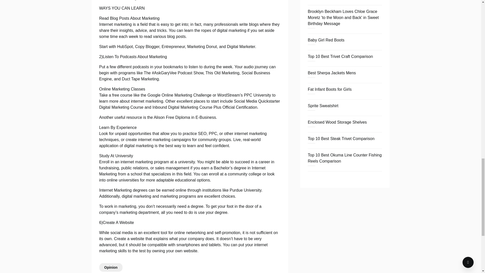 Image resolution: width=485 pixels, height=273 pixels. What do you see at coordinates (326, 40) in the screenshot?
I see `Baby Girl Red Boots` at bounding box center [326, 40].